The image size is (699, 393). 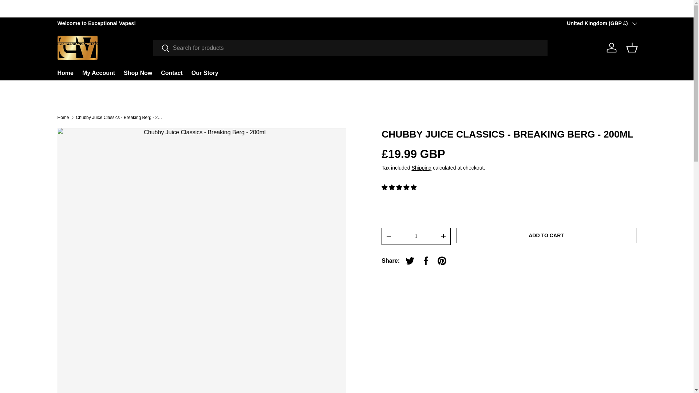 I want to click on Log in, so click(x=612, y=48).